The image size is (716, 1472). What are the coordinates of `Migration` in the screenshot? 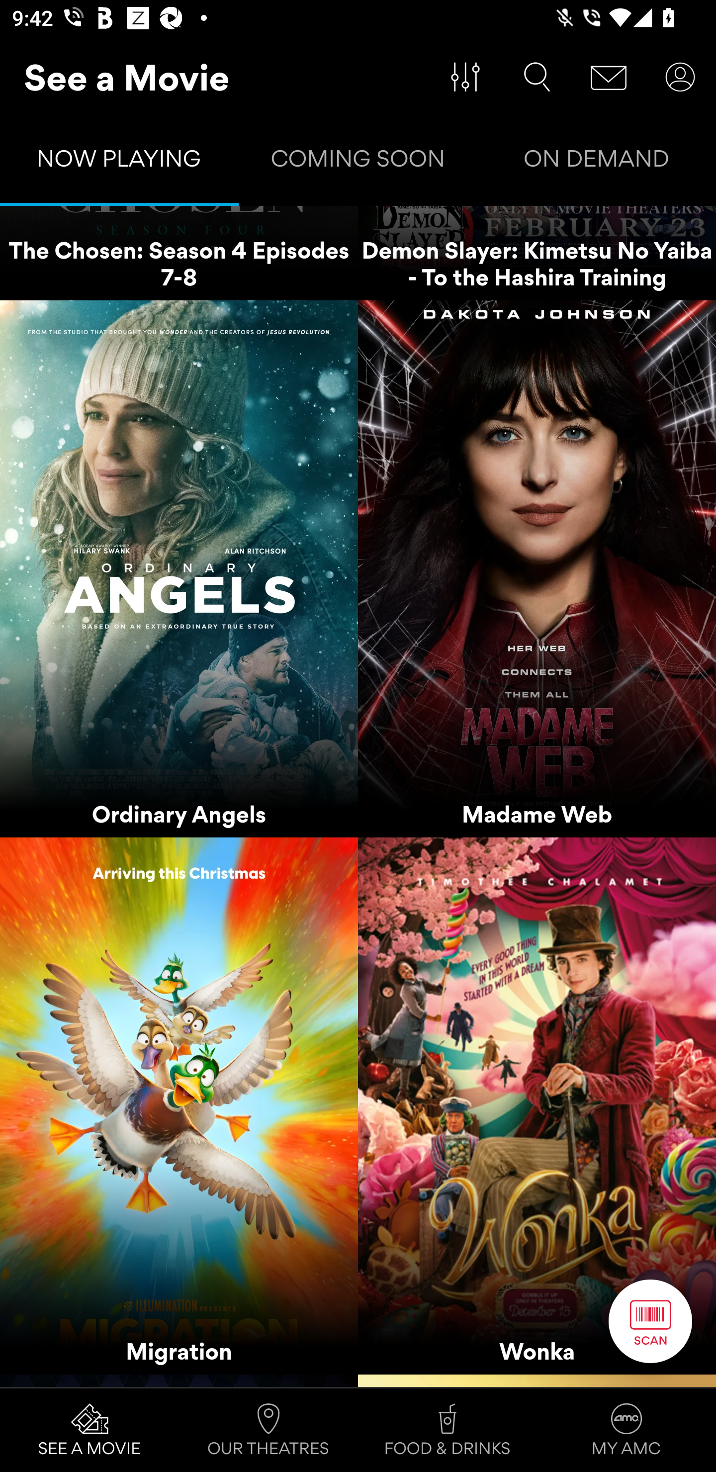 It's located at (179, 1106).